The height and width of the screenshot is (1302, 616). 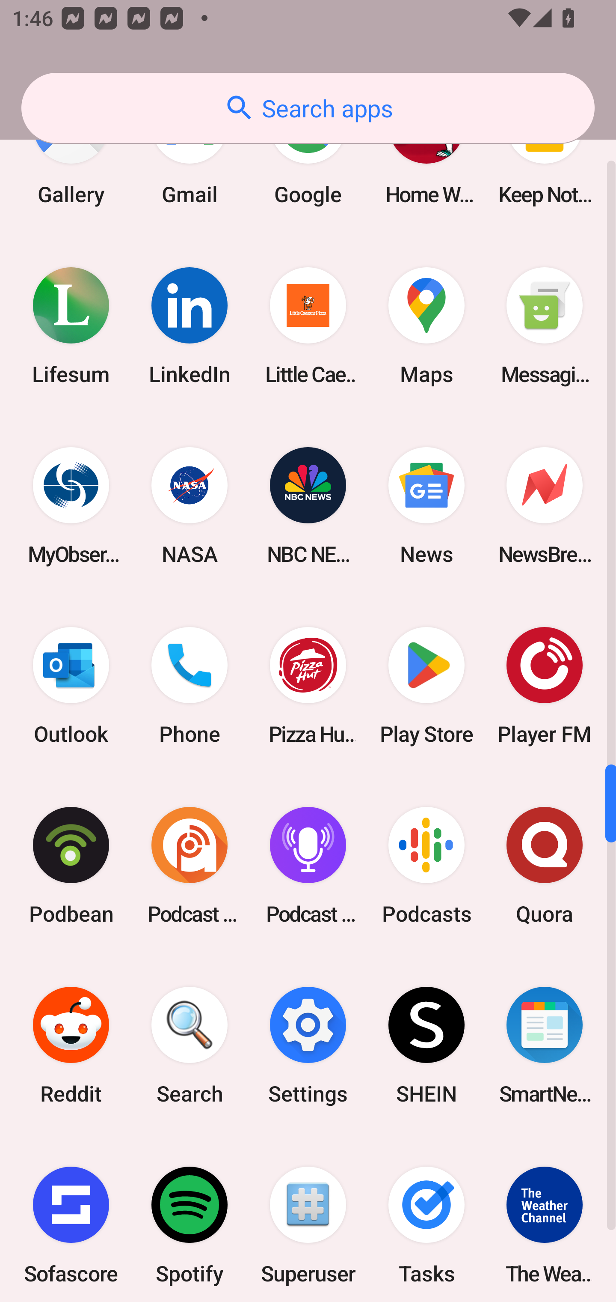 What do you see at coordinates (190, 1045) in the screenshot?
I see `Search` at bounding box center [190, 1045].